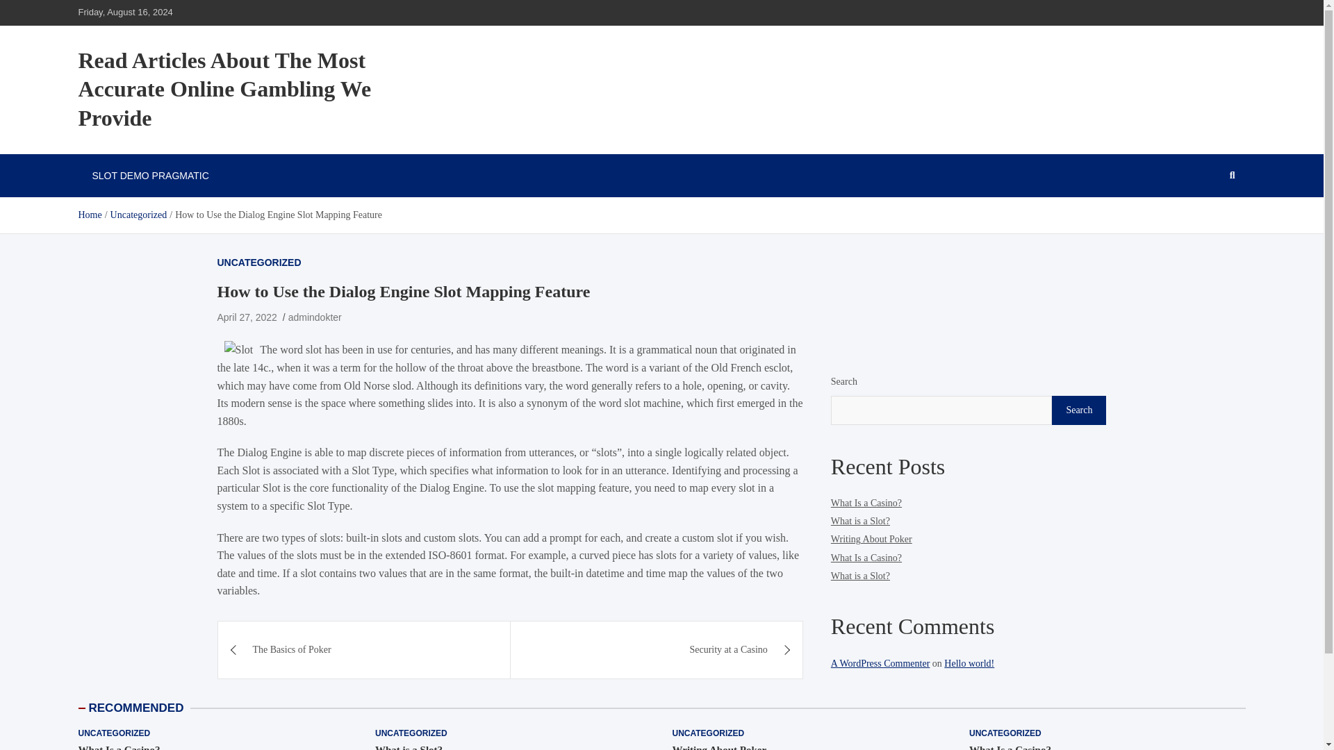 The image size is (1334, 750). Describe the element at coordinates (113, 733) in the screenshot. I see `UNCATEGORIZED` at that location.